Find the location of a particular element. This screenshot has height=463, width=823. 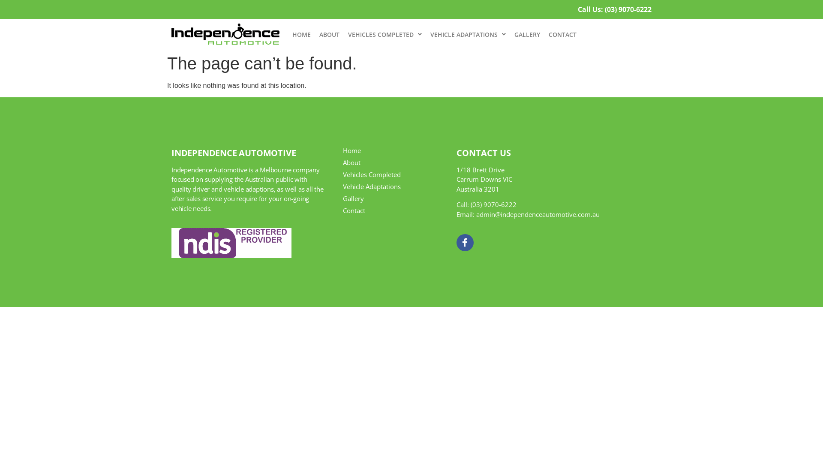

admin@independenceautomotive.com.au is located at coordinates (538, 214).